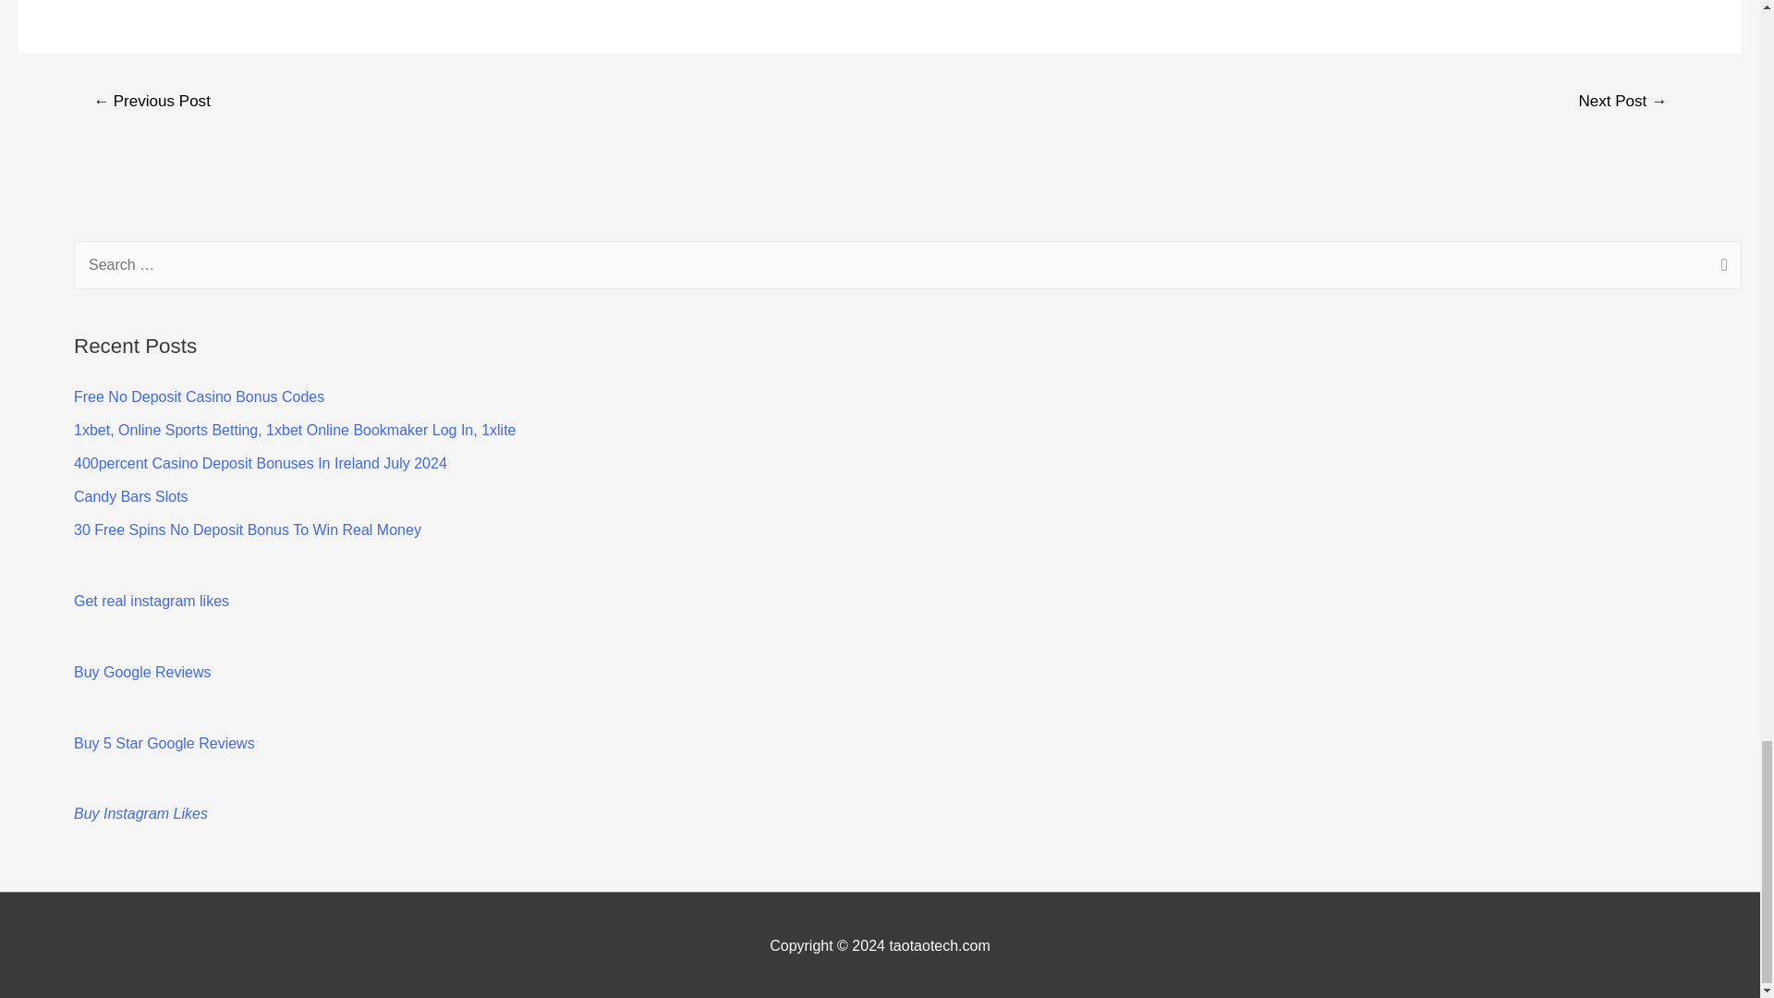  What do you see at coordinates (142, 672) in the screenshot?
I see `Buy Google Reviews` at bounding box center [142, 672].